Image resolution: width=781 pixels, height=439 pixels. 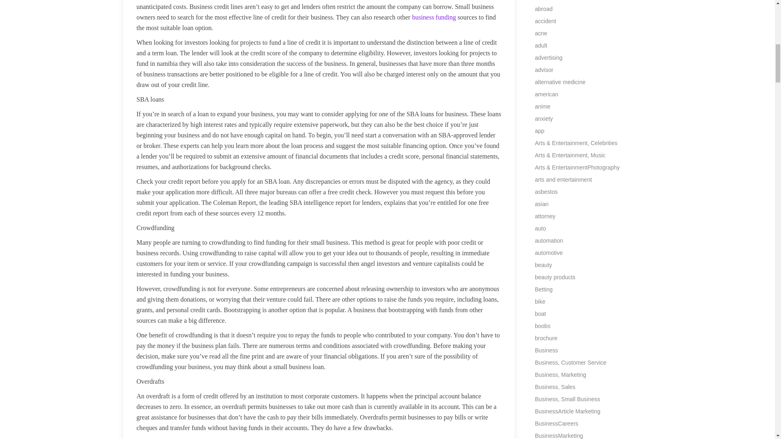 I want to click on advertising, so click(x=548, y=58).